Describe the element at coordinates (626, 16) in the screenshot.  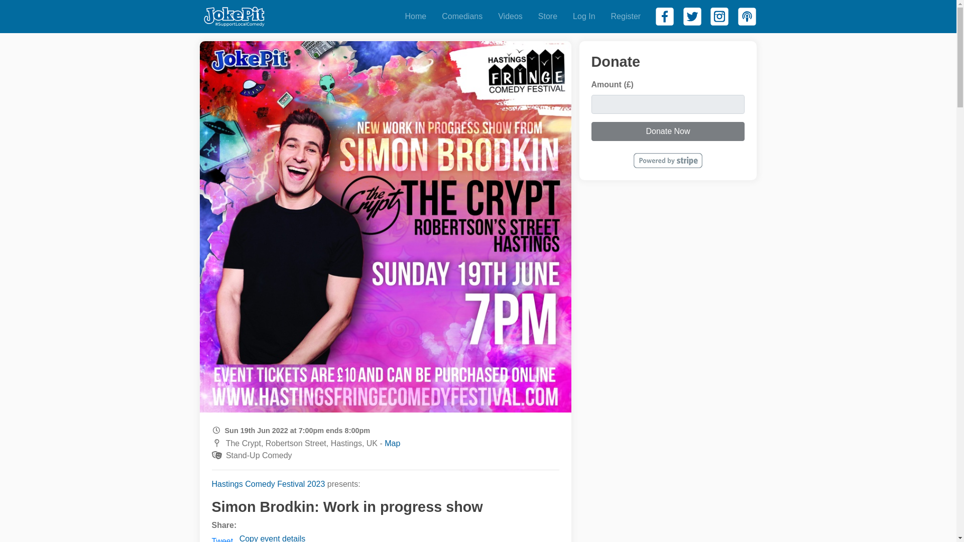
I see `Register` at that location.